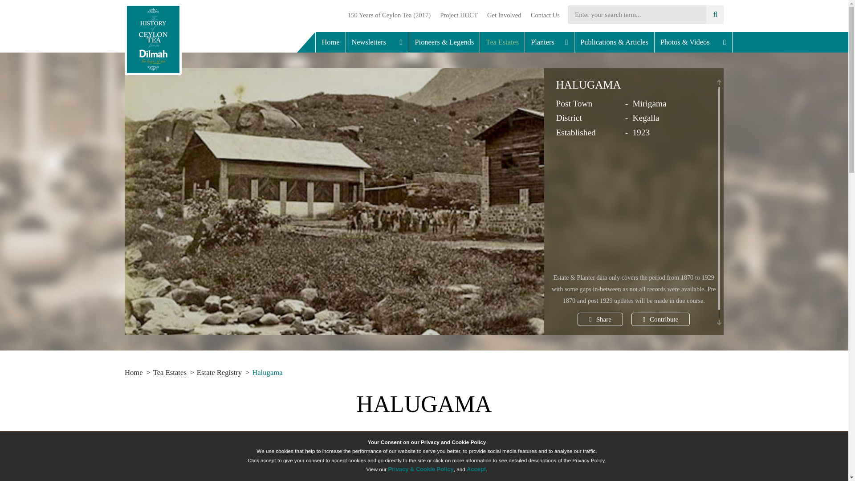 This screenshot has width=855, height=481. What do you see at coordinates (600, 319) in the screenshot?
I see `Share` at bounding box center [600, 319].